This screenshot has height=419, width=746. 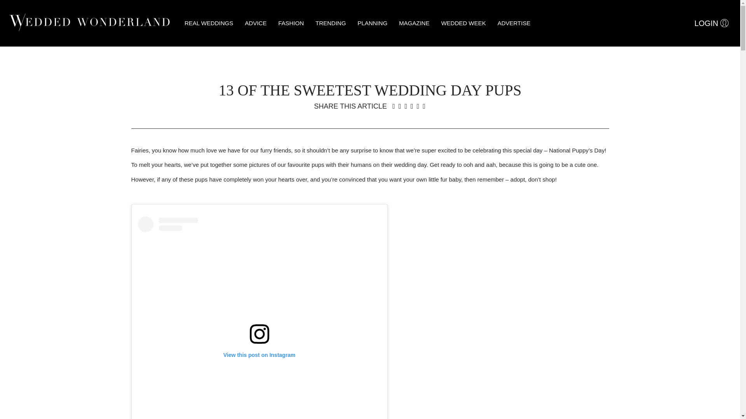 What do you see at coordinates (463, 23) in the screenshot?
I see `WEDDED WEEK` at bounding box center [463, 23].